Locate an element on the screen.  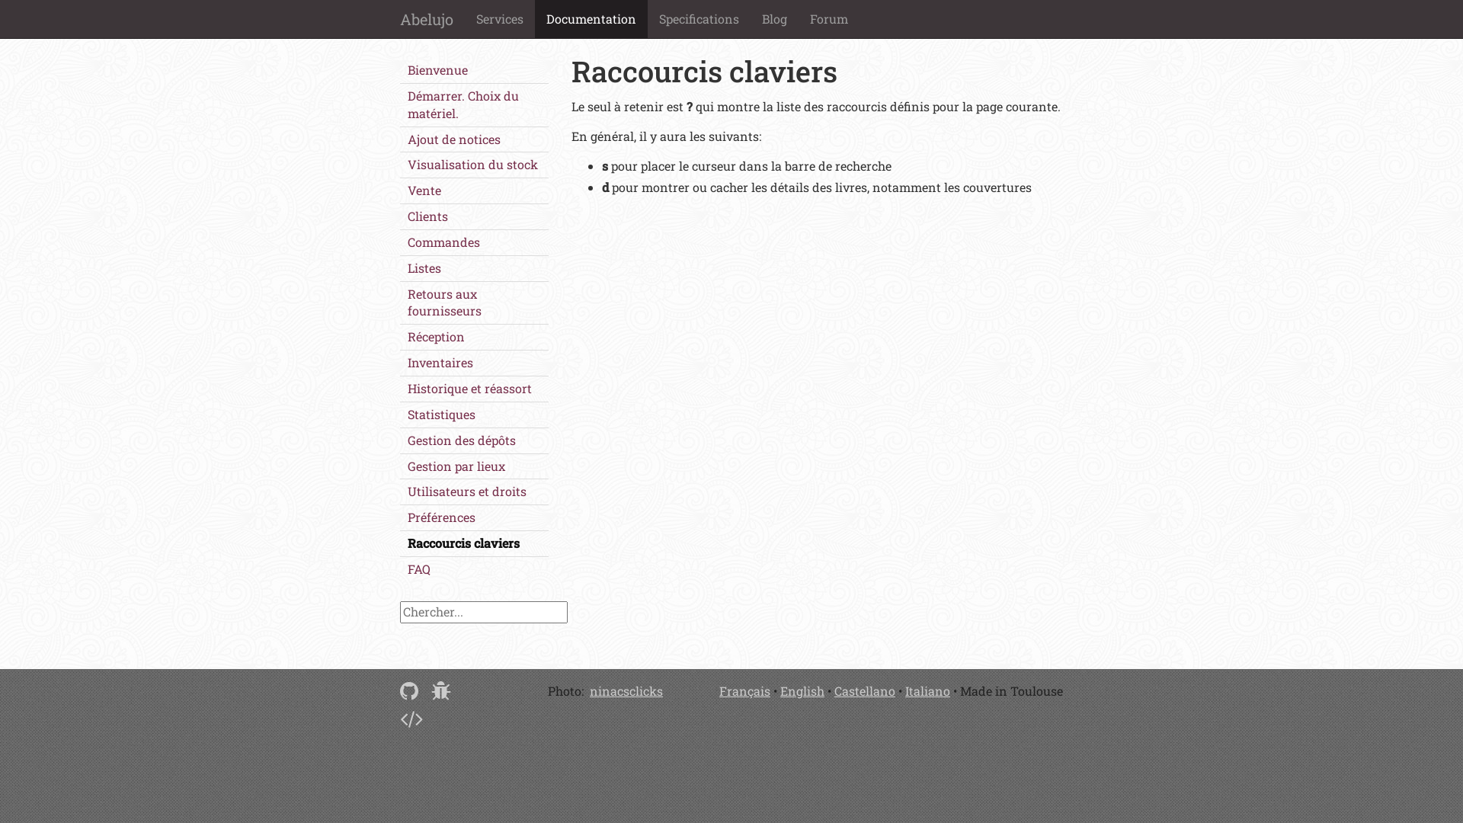
Specifications is located at coordinates (699, 19).